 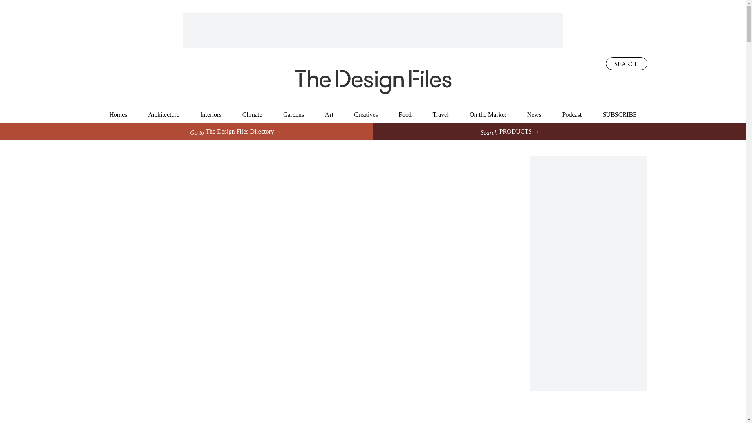 What do you see at coordinates (293, 114) in the screenshot?
I see `Gardens` at bounding box center [293, 114].